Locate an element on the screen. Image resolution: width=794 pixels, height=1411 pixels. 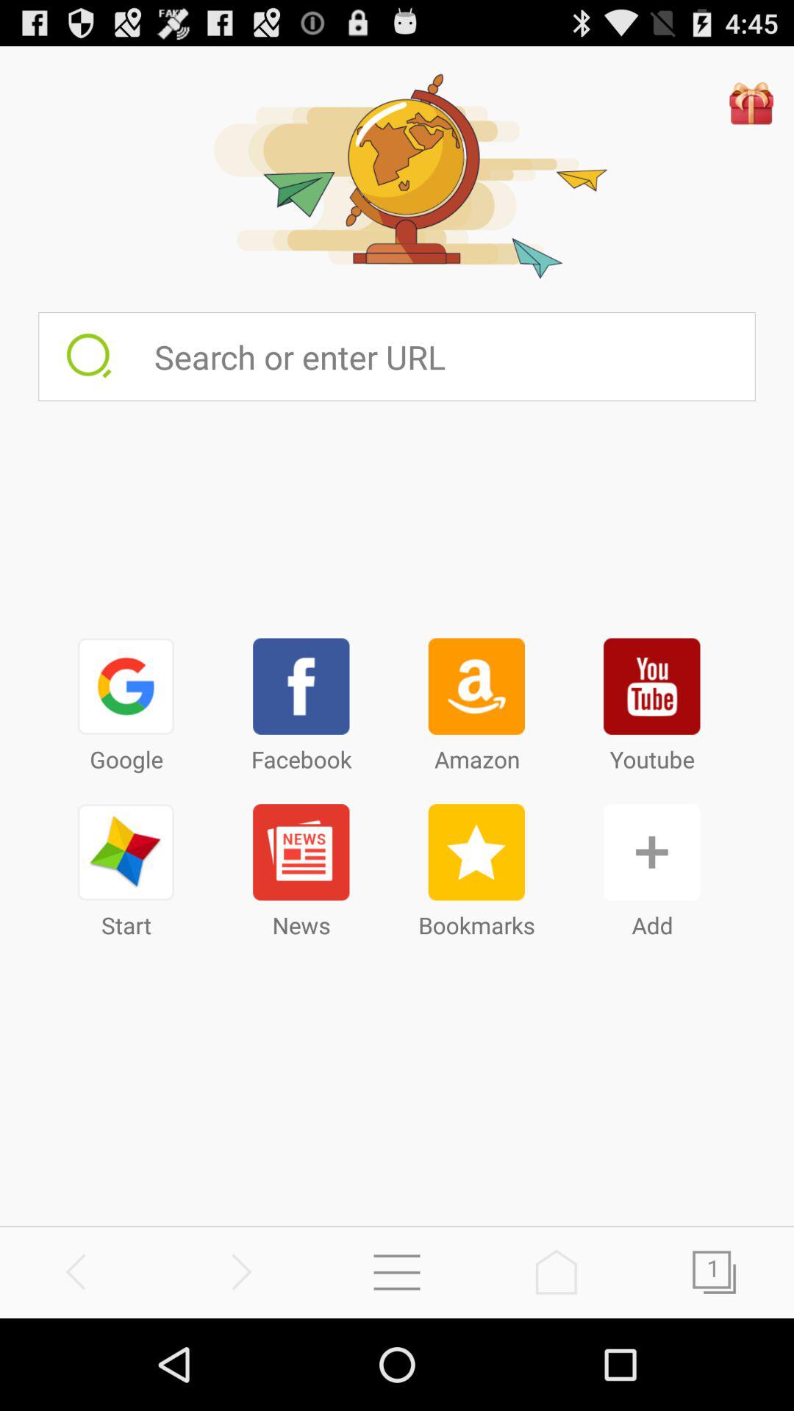
forward is located at coordinates (238, 1271).